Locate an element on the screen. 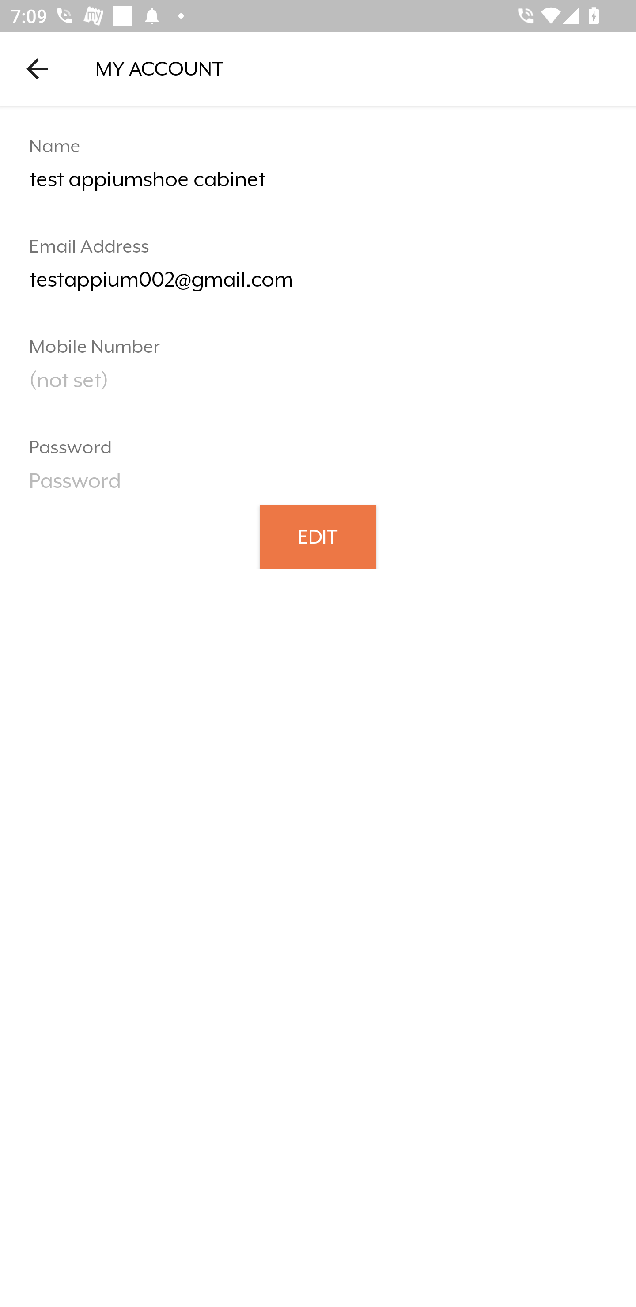 Image resolution: width=636 pixels, height=1307 pixels. Navigate up is located at coordinates (37, 68).